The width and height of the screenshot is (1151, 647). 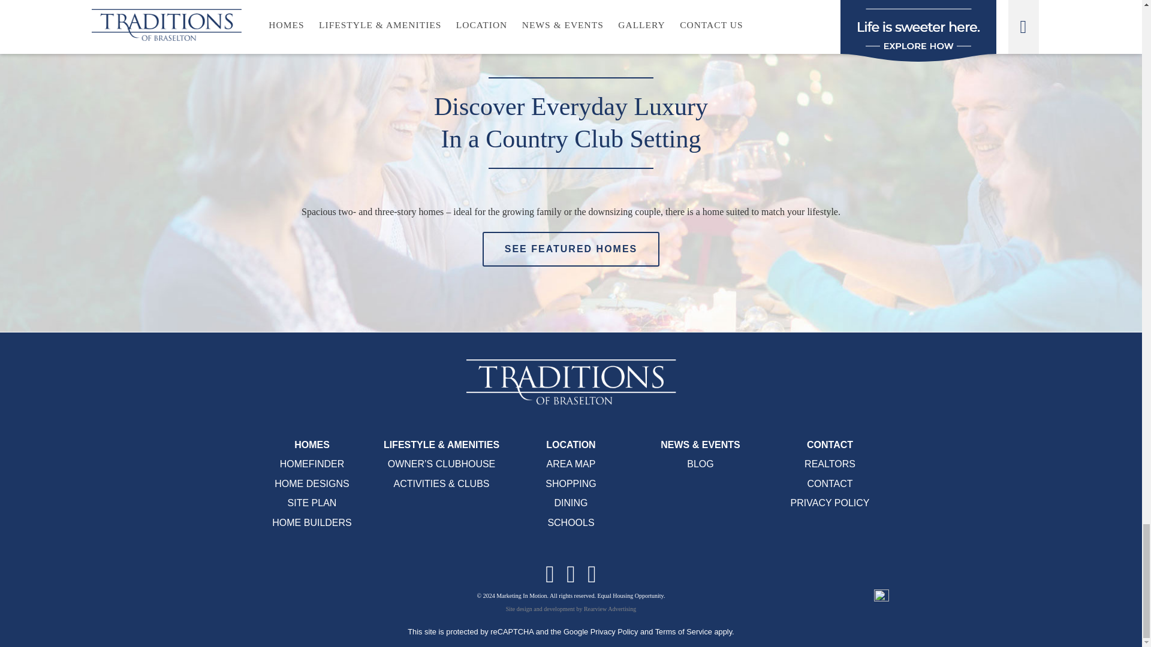 What do you see at coordinates (571, 445) in the screenshot?
I see `LOCATION` at bounding box center [571, 445].